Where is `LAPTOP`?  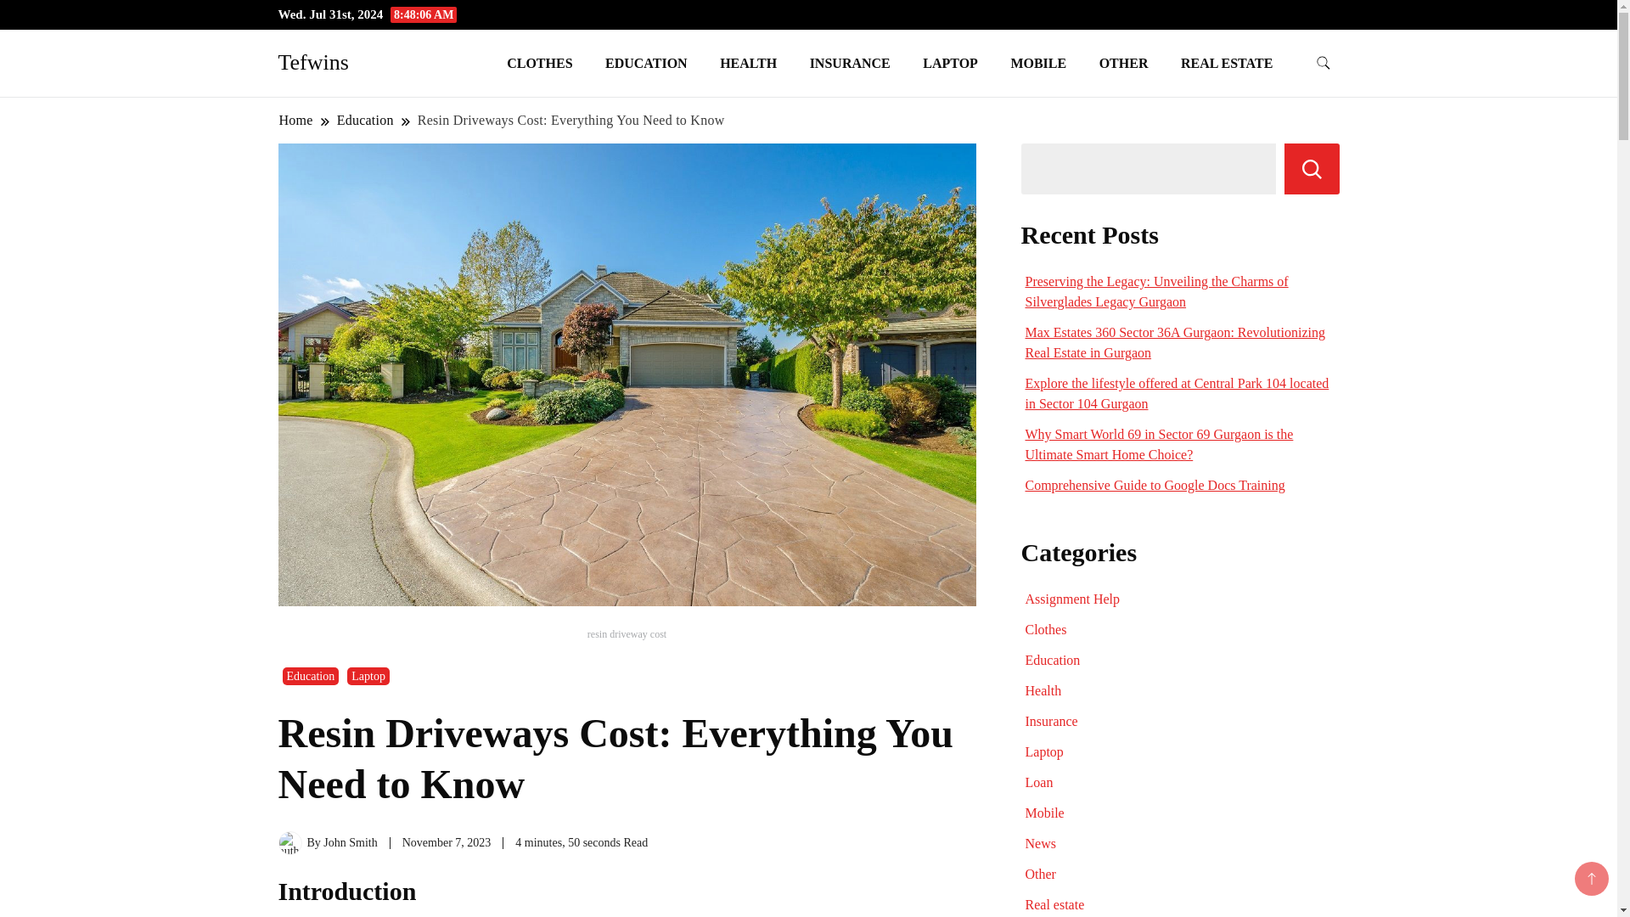 LAPTOP is located at coordinates (950, 63).